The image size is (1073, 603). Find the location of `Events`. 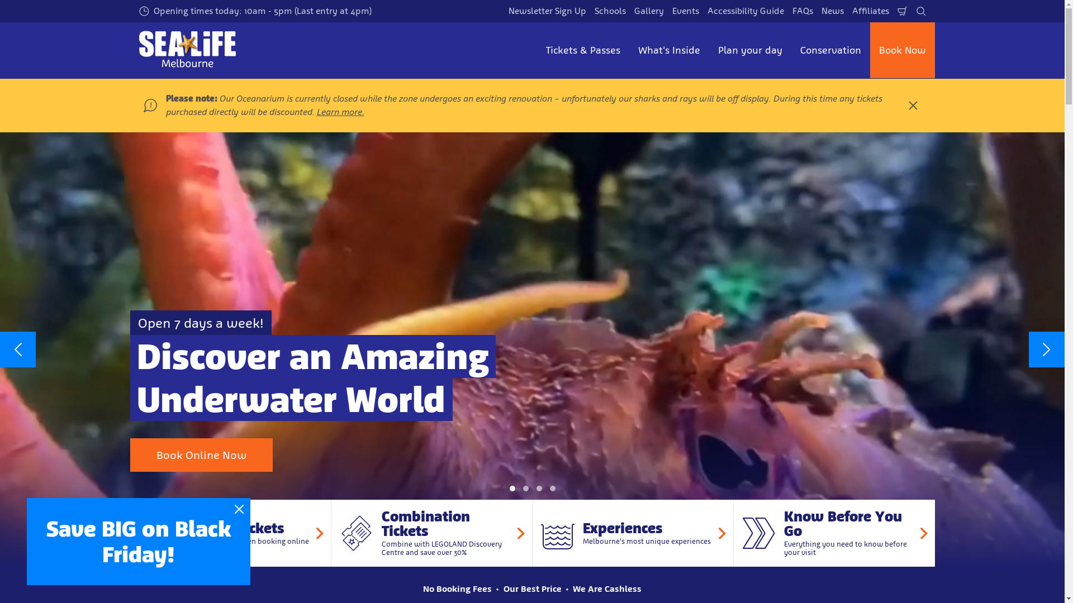

Events is located at coordinates (686, 11).